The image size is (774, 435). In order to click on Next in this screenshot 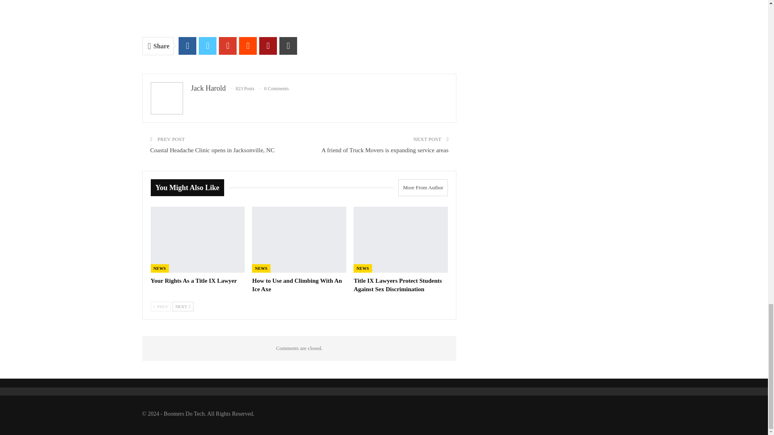, I will do `click(183, 307)`.